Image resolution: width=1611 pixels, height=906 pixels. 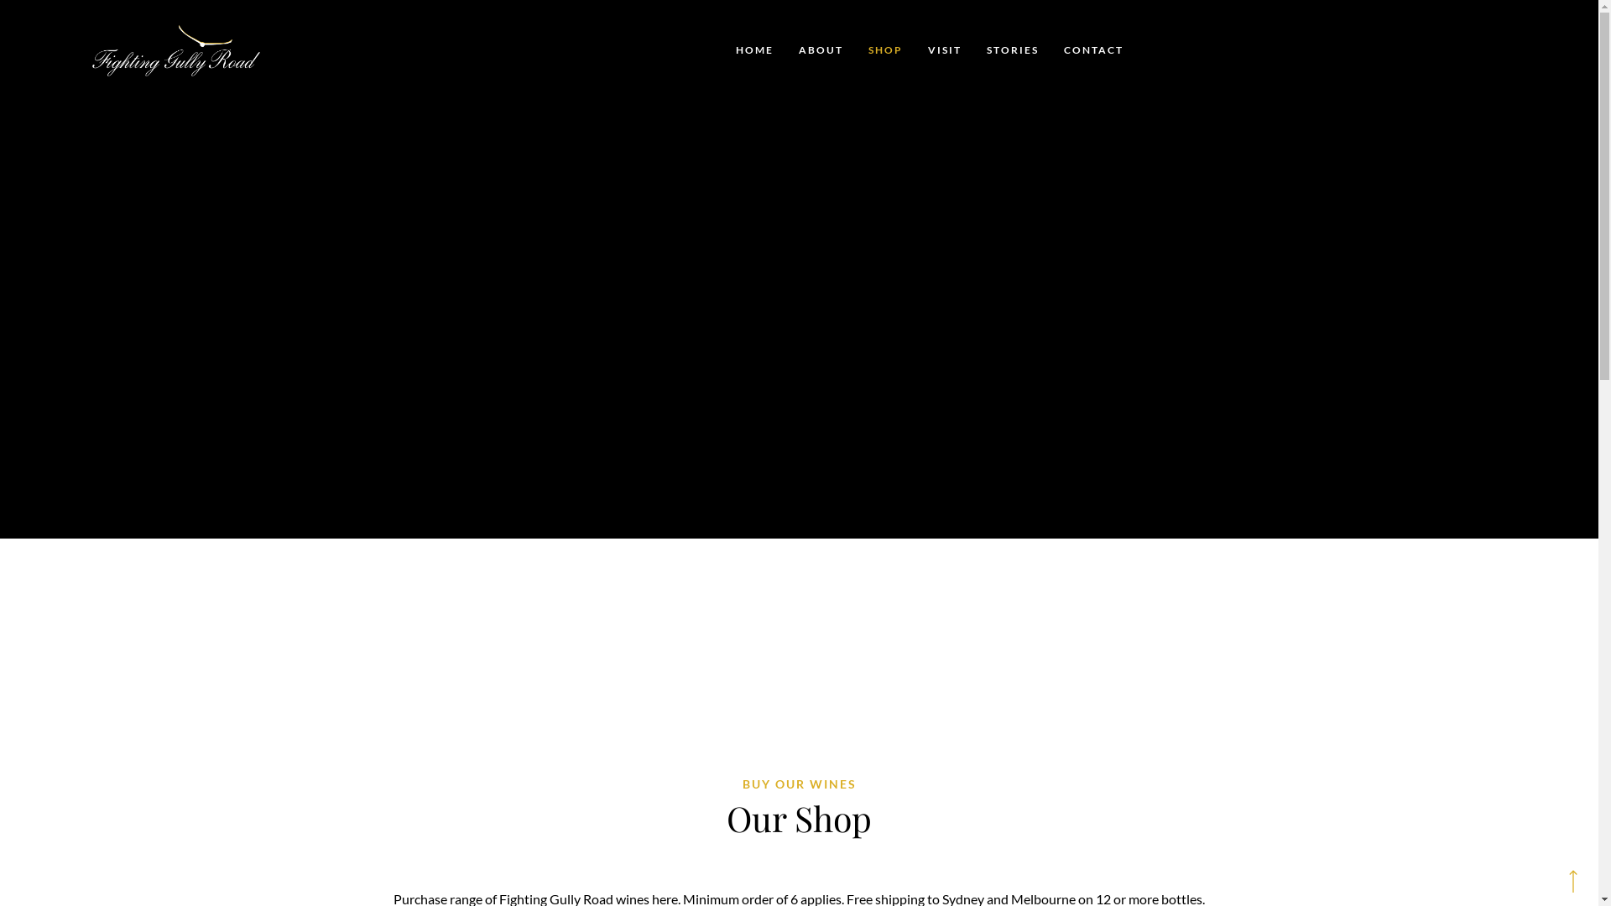 What do you see at coordinates (821, 50) in the screenshot?
I see `ABOUT` at bounding box center [821, 50].